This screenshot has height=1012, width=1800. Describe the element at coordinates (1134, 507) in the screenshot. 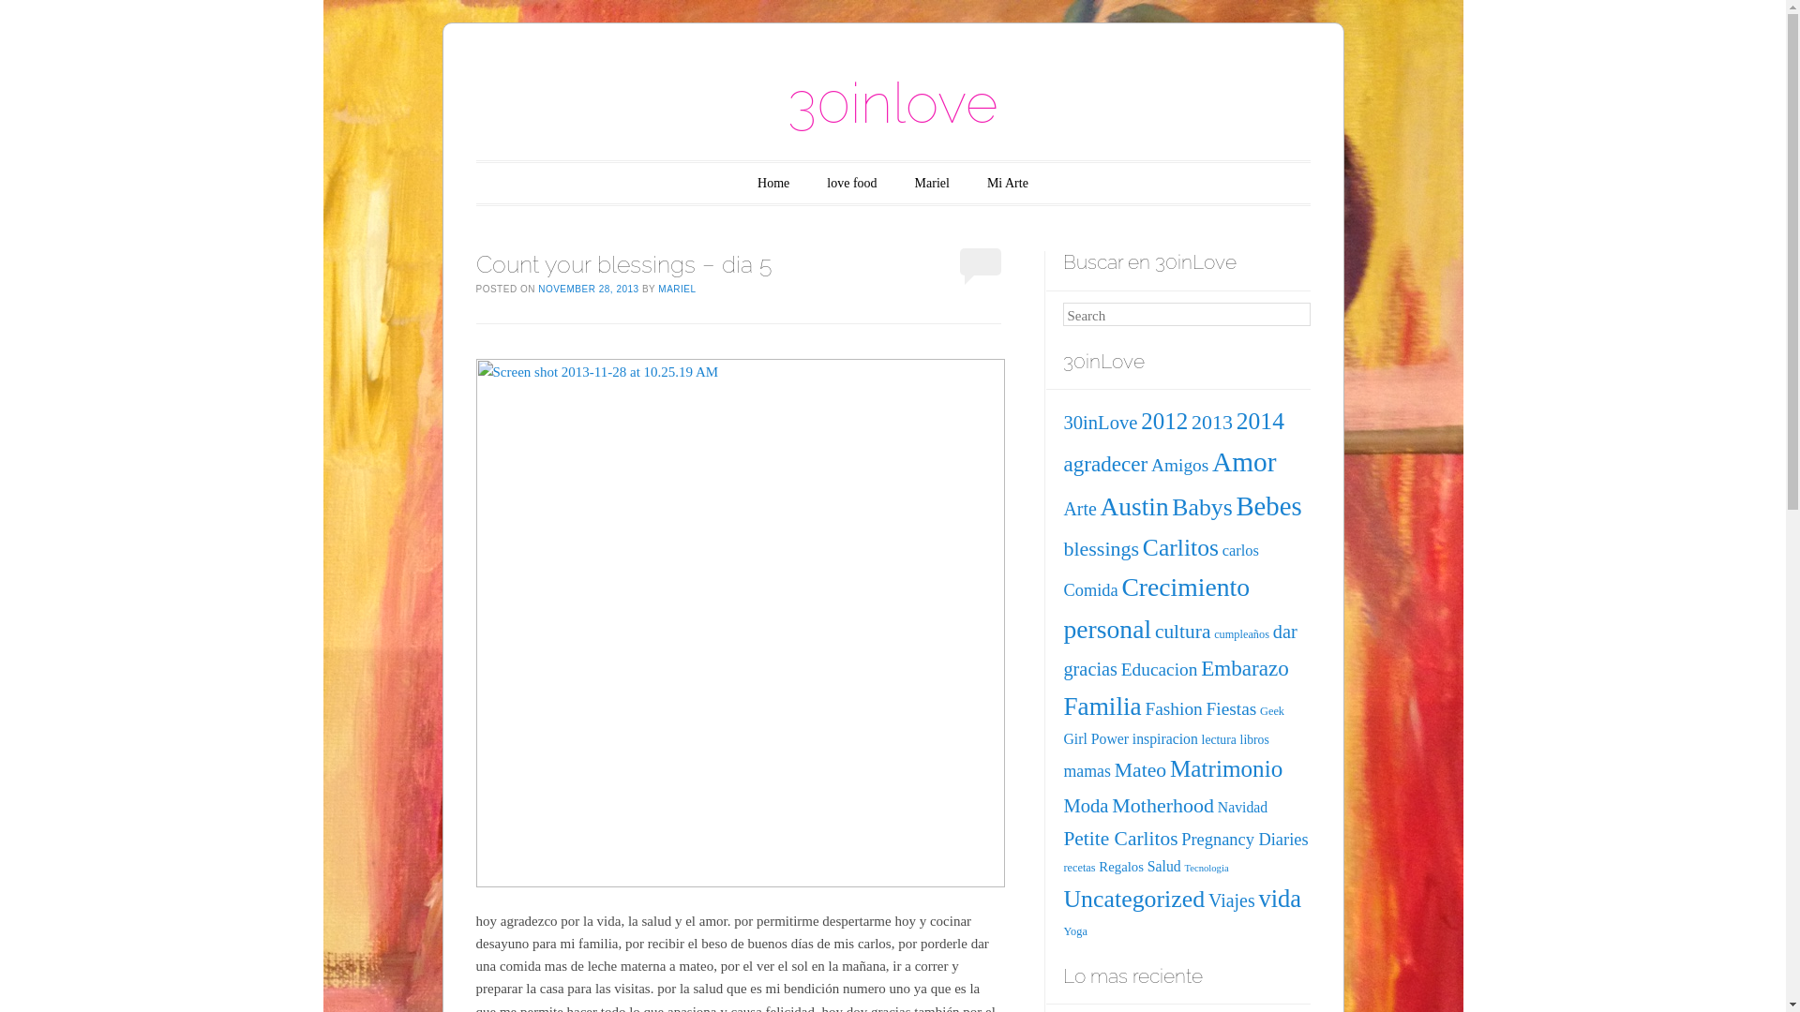

I see `Austin` at that location.